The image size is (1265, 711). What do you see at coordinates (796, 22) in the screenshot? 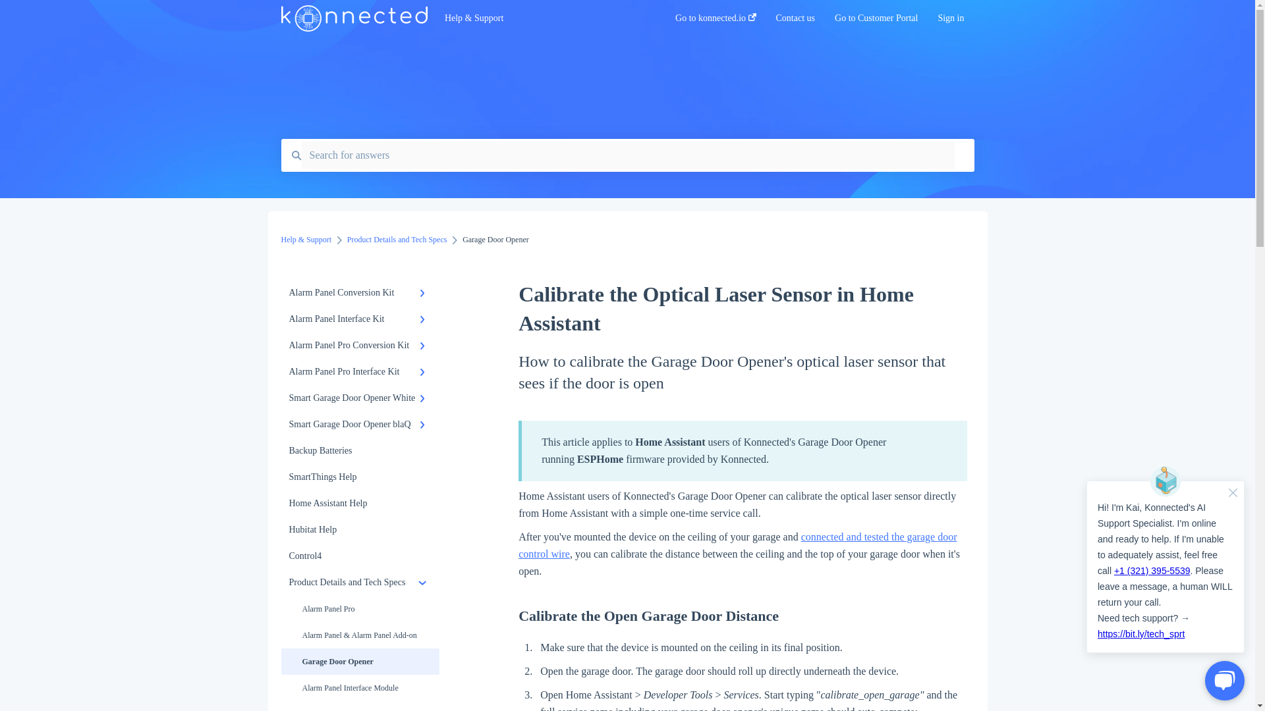
I see `Contact us` at bounding box center [796, 22].